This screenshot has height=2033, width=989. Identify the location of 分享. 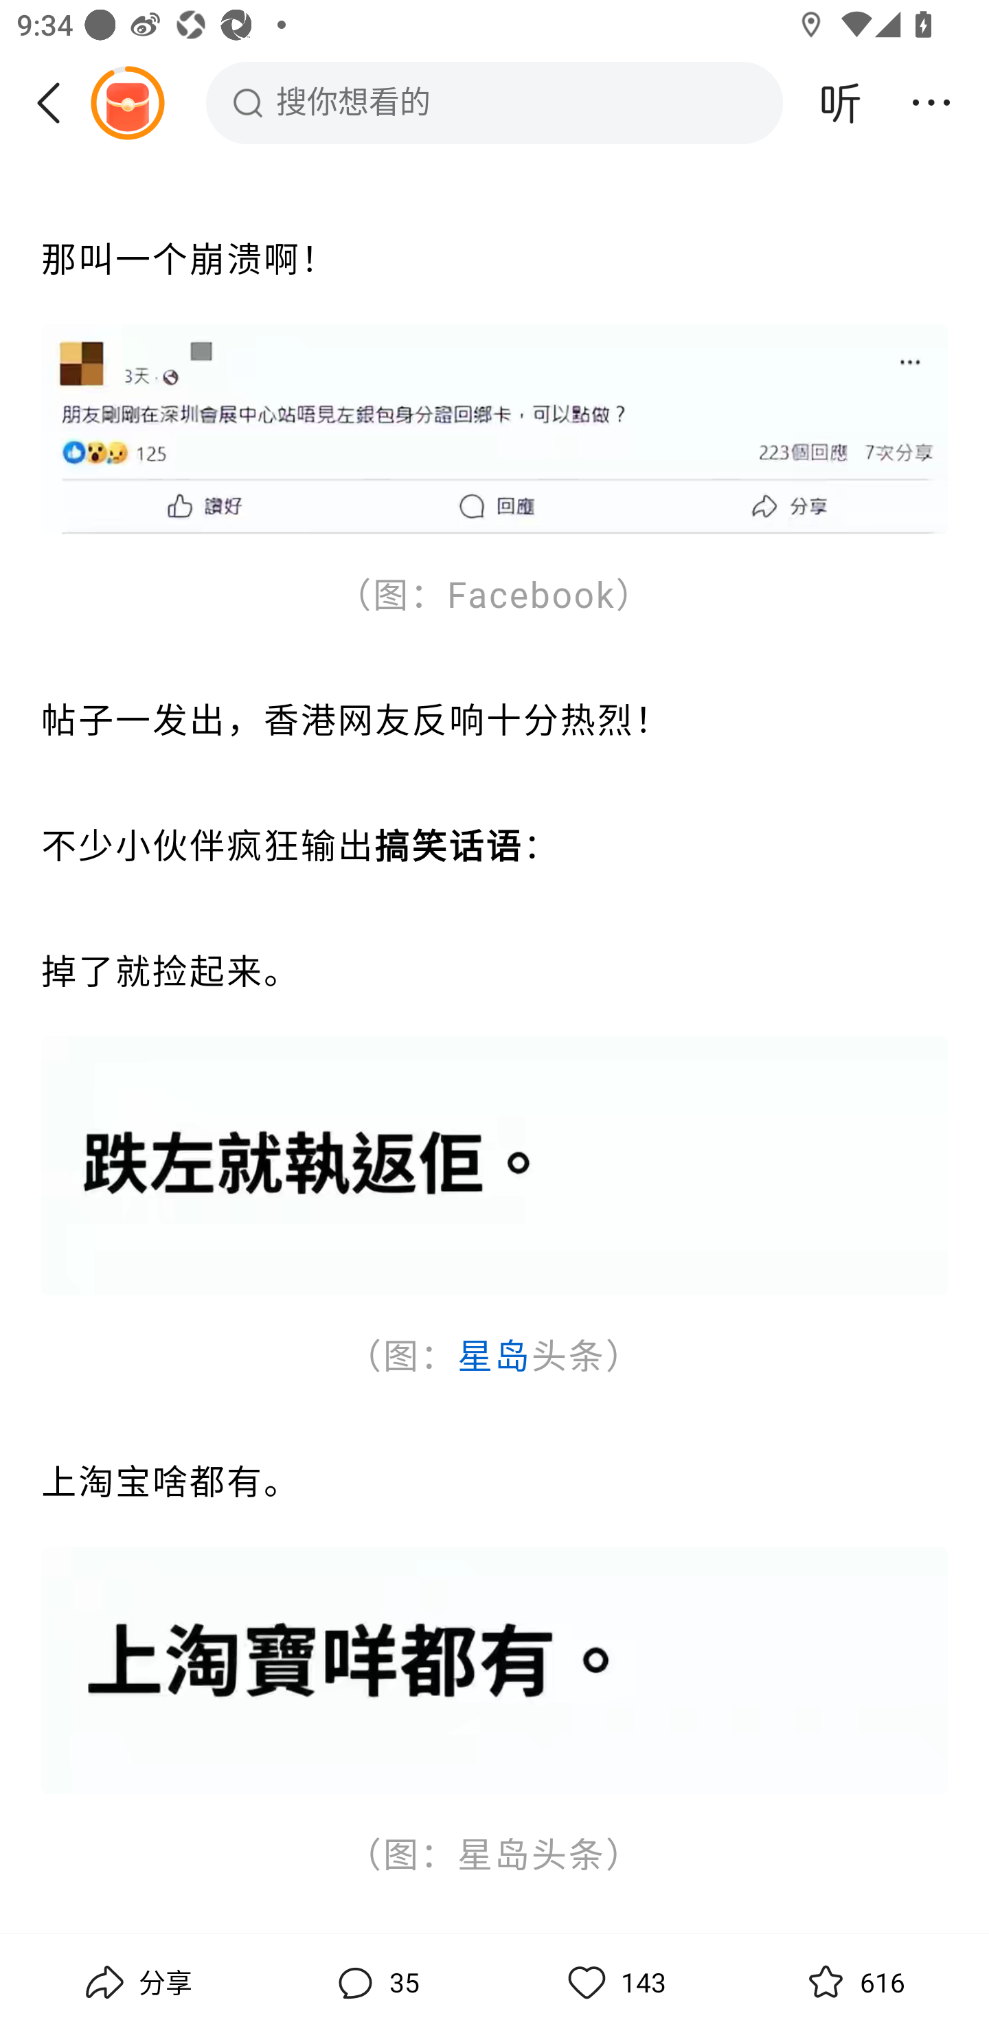
(136, 1983).